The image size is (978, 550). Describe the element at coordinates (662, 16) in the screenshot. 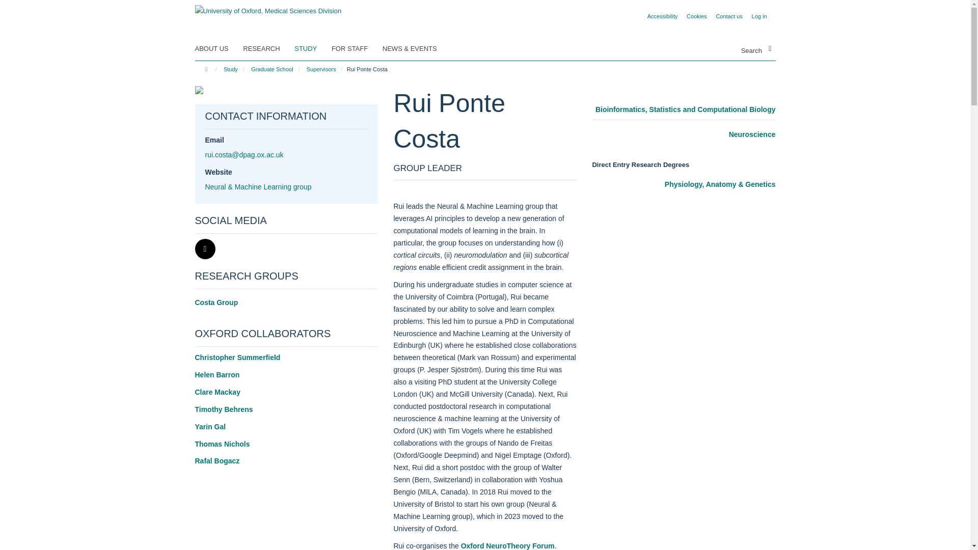

I see `Accessibility` at that location.